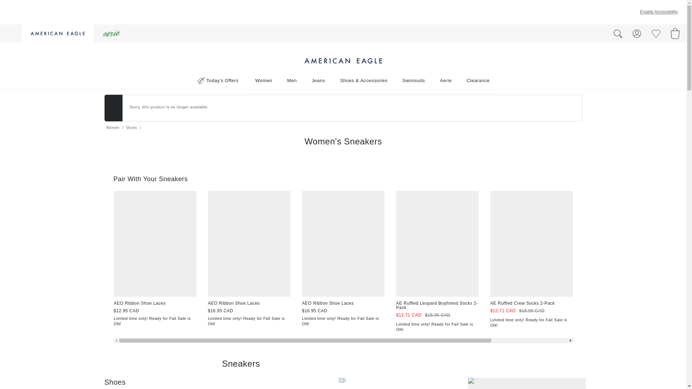 The image size is (692, 389). I want to click on Go to aeo homepage, so click(57, 33).